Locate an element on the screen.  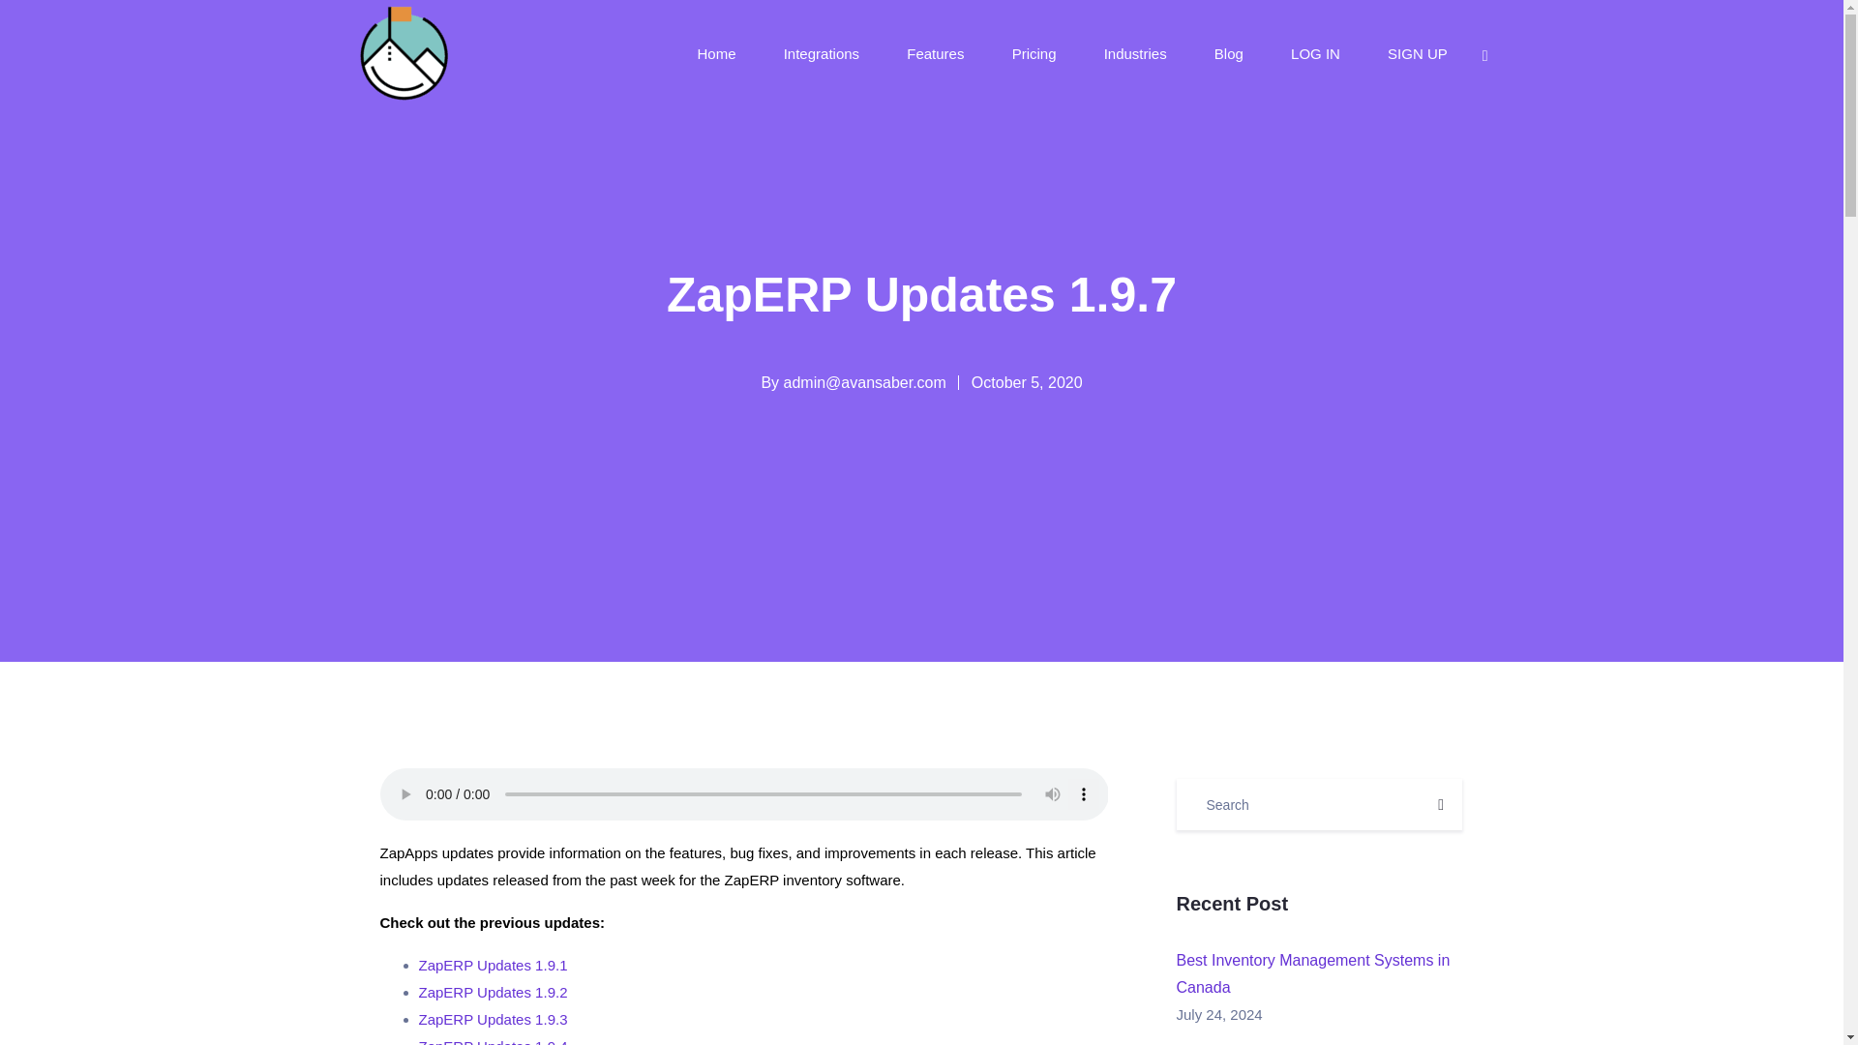
LOG IN  is located at coordinates (1317, 52).